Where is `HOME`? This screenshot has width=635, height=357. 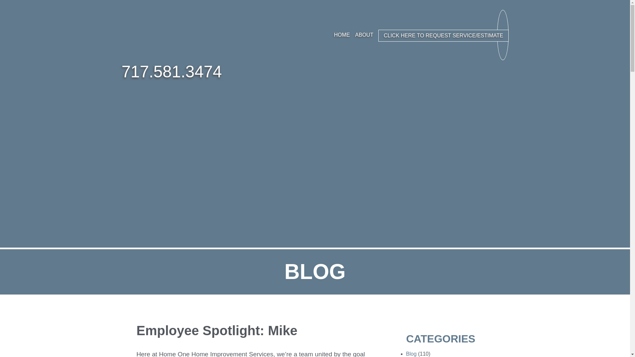
HOME is located at coordinates (342, 35).